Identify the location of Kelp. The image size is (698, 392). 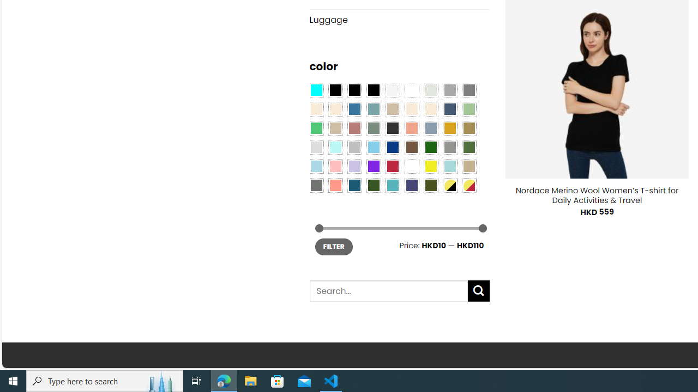
(469, 127).